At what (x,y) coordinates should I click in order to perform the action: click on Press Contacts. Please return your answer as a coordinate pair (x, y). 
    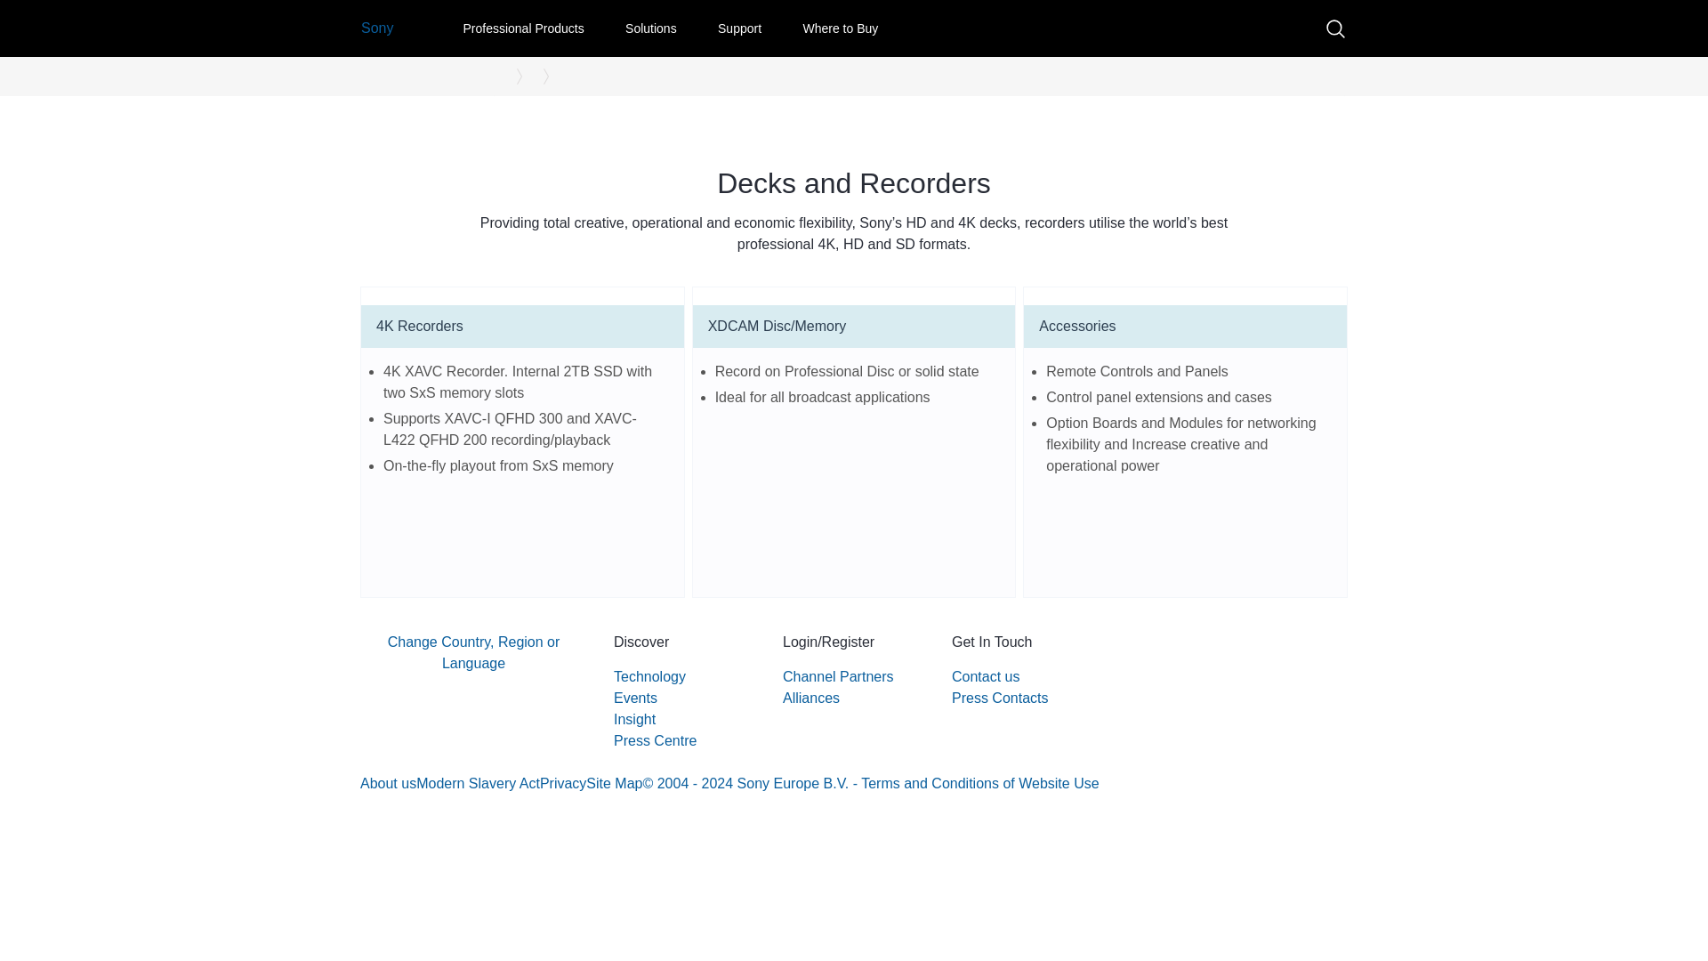
    Looking at the image, I should click on (1000, 698).